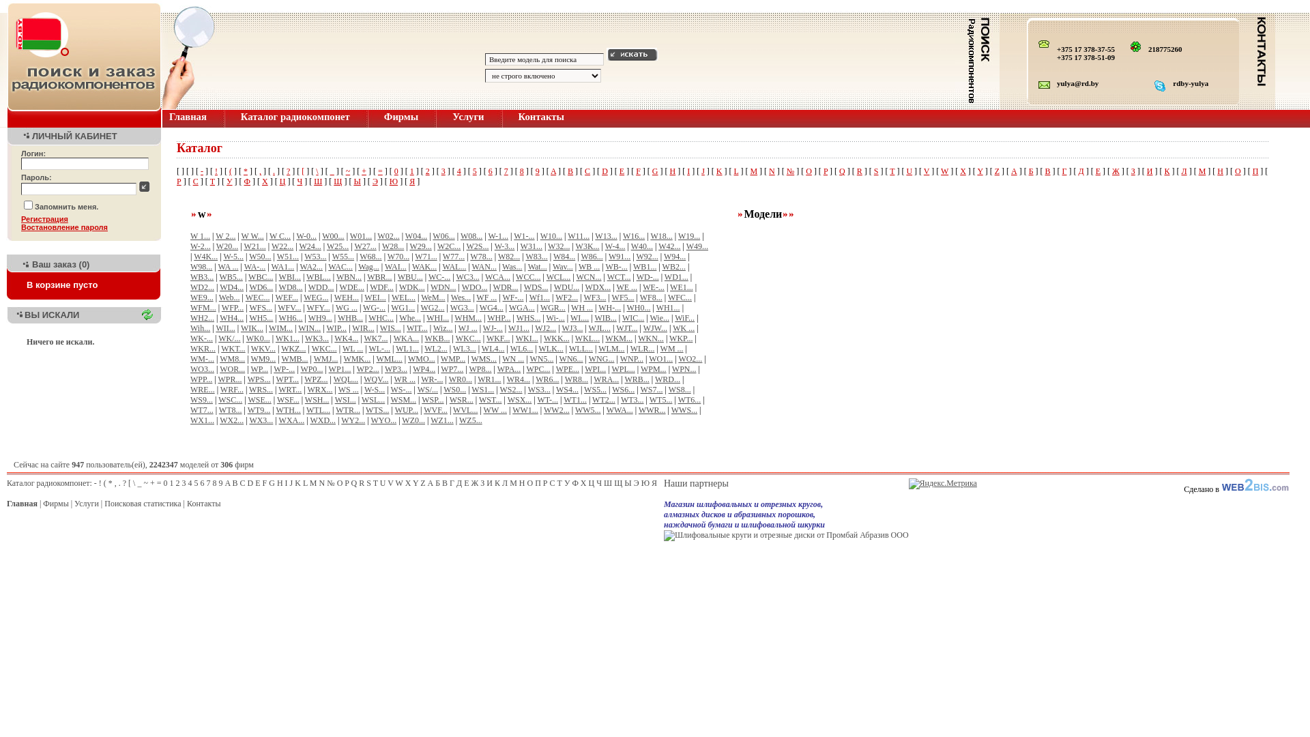  Describe the element at coordinates (416, 483) in the screenshot. I see `Y` at that location.